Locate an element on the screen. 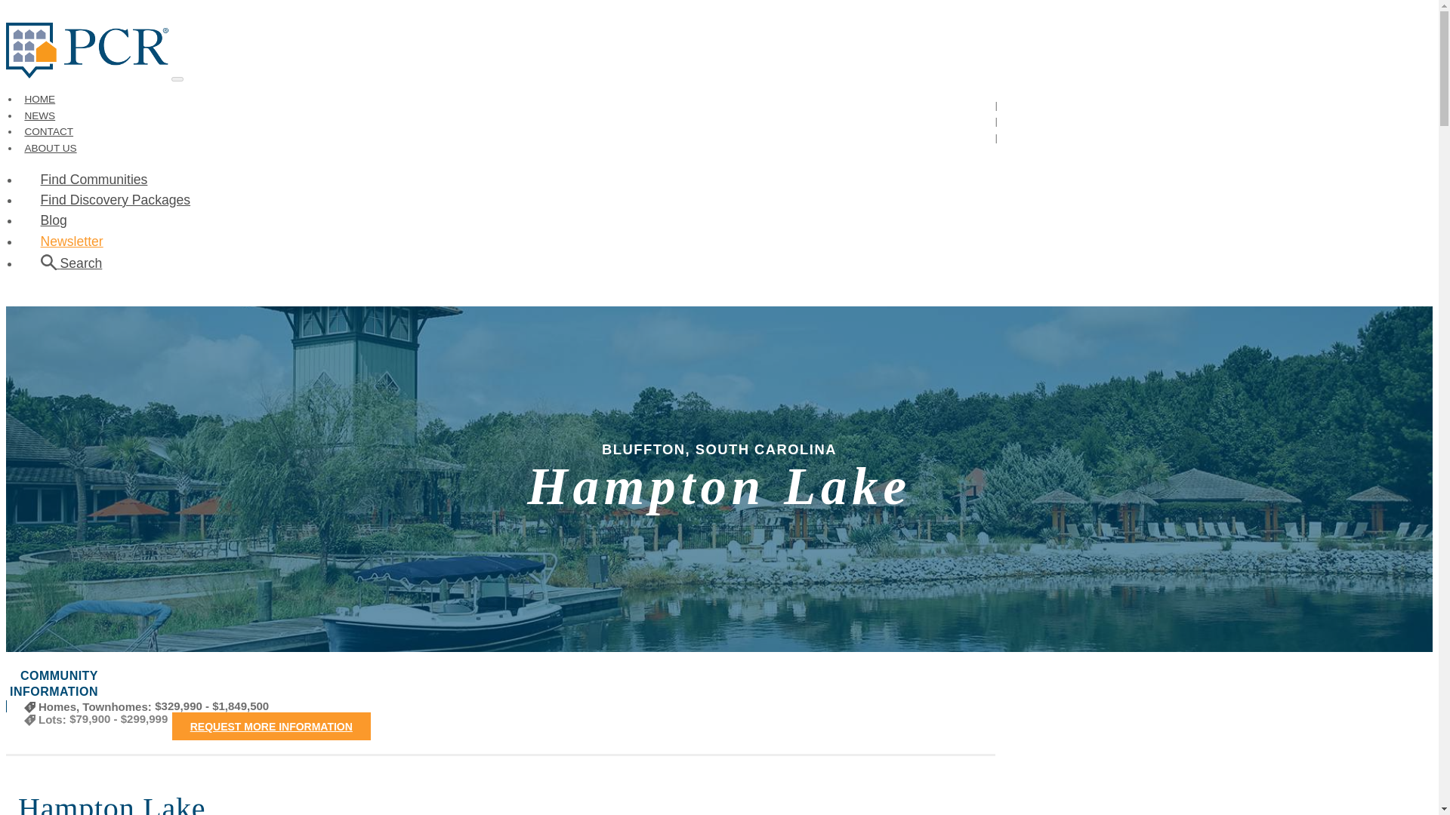 The height and width of the screenshot is (815, 1450). Blog is located at coordinates (53, 220).